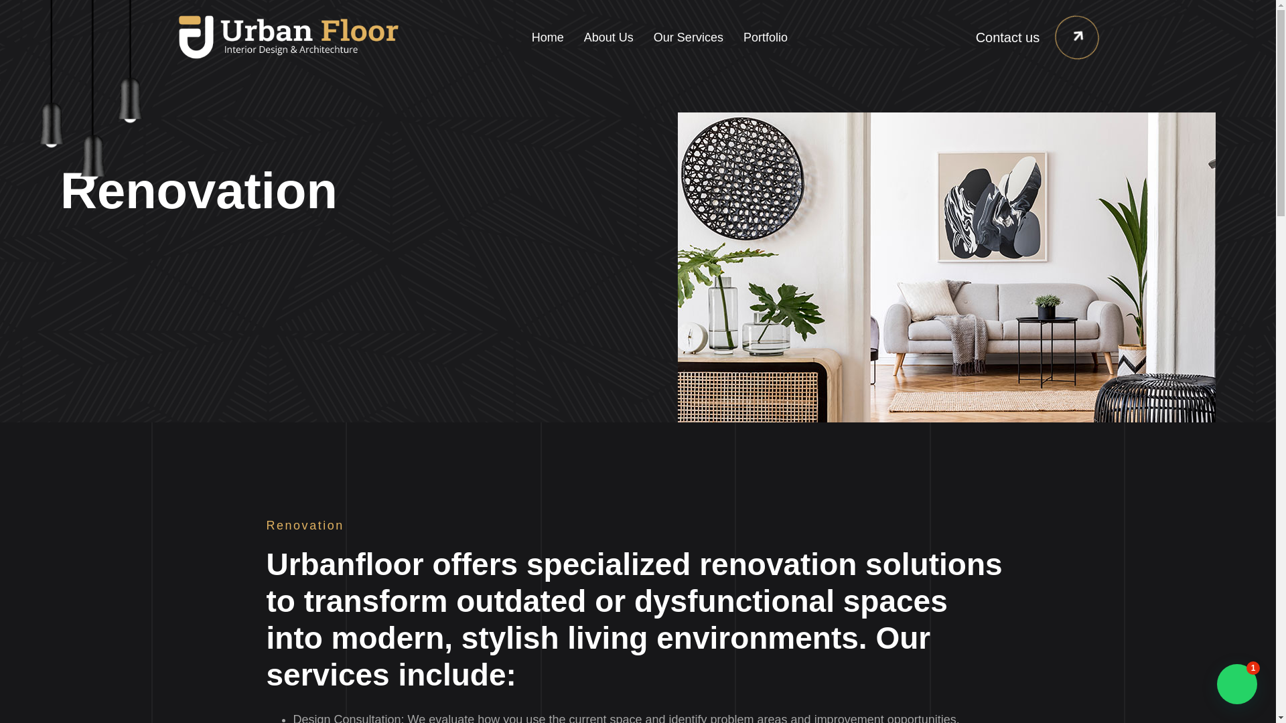 The height and width of the screenshot is (723, 1286). I want to click on Contact us, so click(1015, 37).